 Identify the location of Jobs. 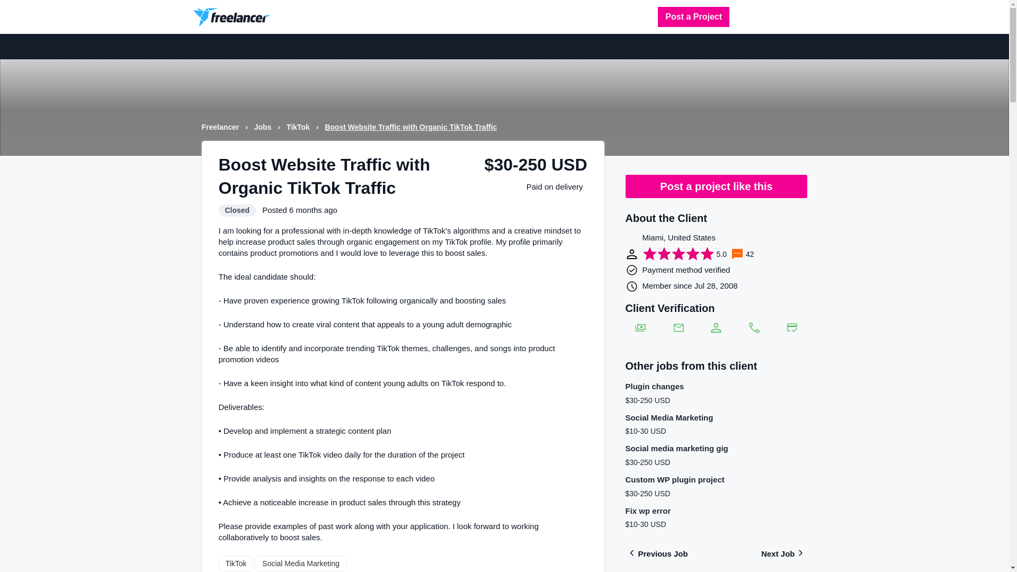
(264, 127).